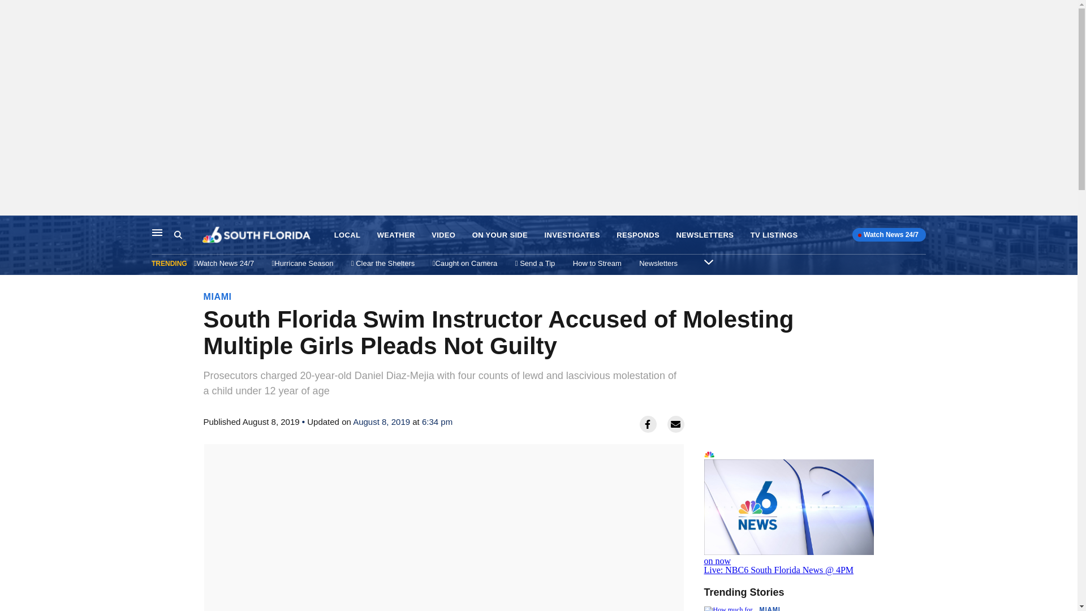 This screenshot has height=611, width=1086. I want to click on Search, so click(178, 235).